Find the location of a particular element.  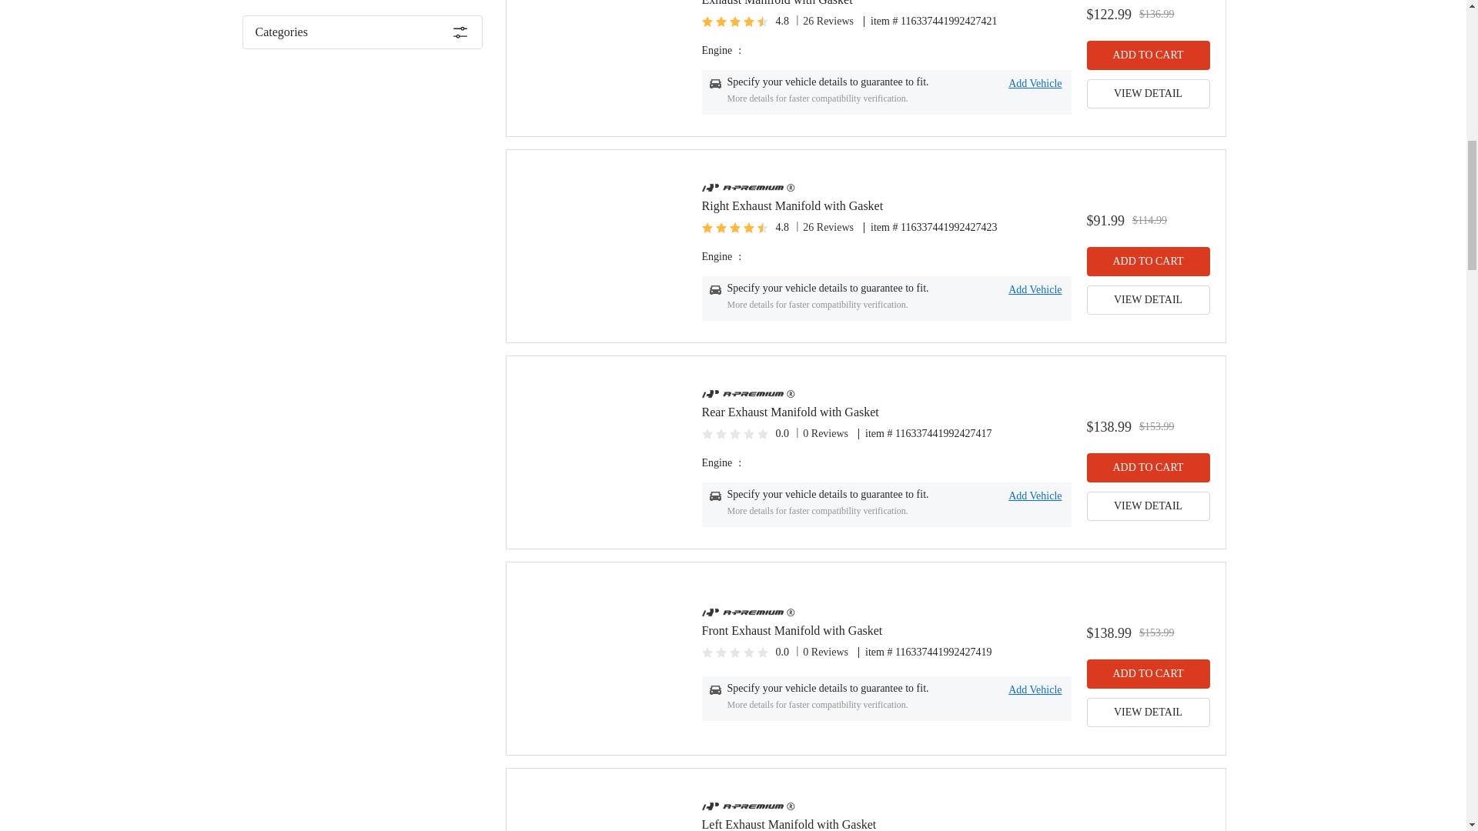

ADD TO CART is located at coordinates (1149, 261).